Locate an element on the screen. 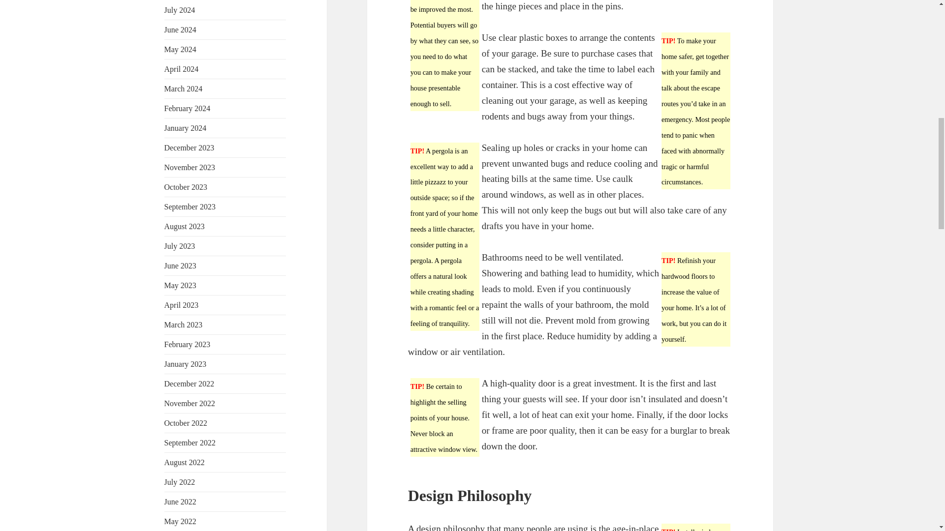 Image resolution: width=945 pixels, height=531 pixels. January 2023 is located at coordinates (186, 364).